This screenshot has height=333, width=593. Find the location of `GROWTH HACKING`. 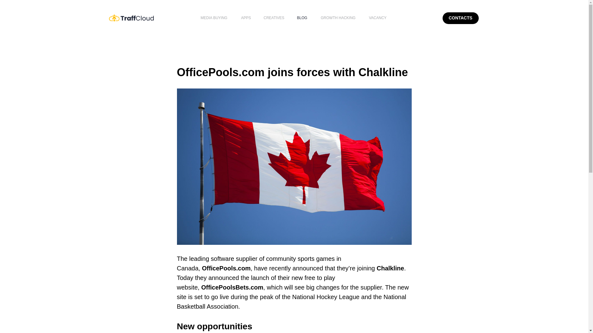

GROWTH HACKING is located at coordinates (338, 18).